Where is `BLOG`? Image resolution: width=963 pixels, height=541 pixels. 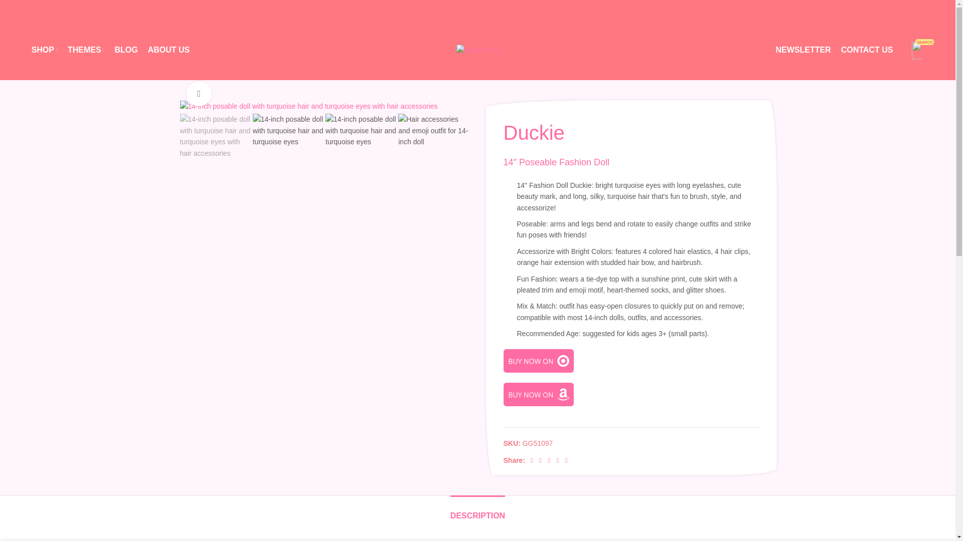
BLOG is located at coordinates (126, 50).